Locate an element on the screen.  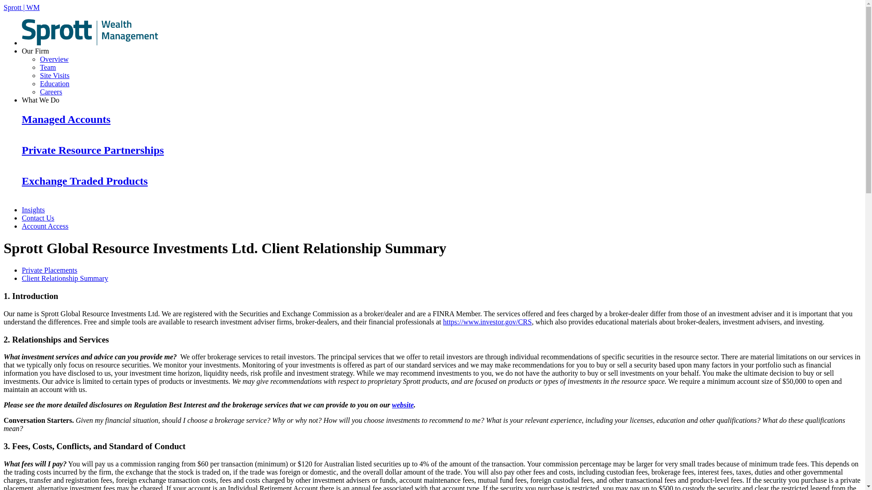
Site Visits is located at coordinates (54, 75).